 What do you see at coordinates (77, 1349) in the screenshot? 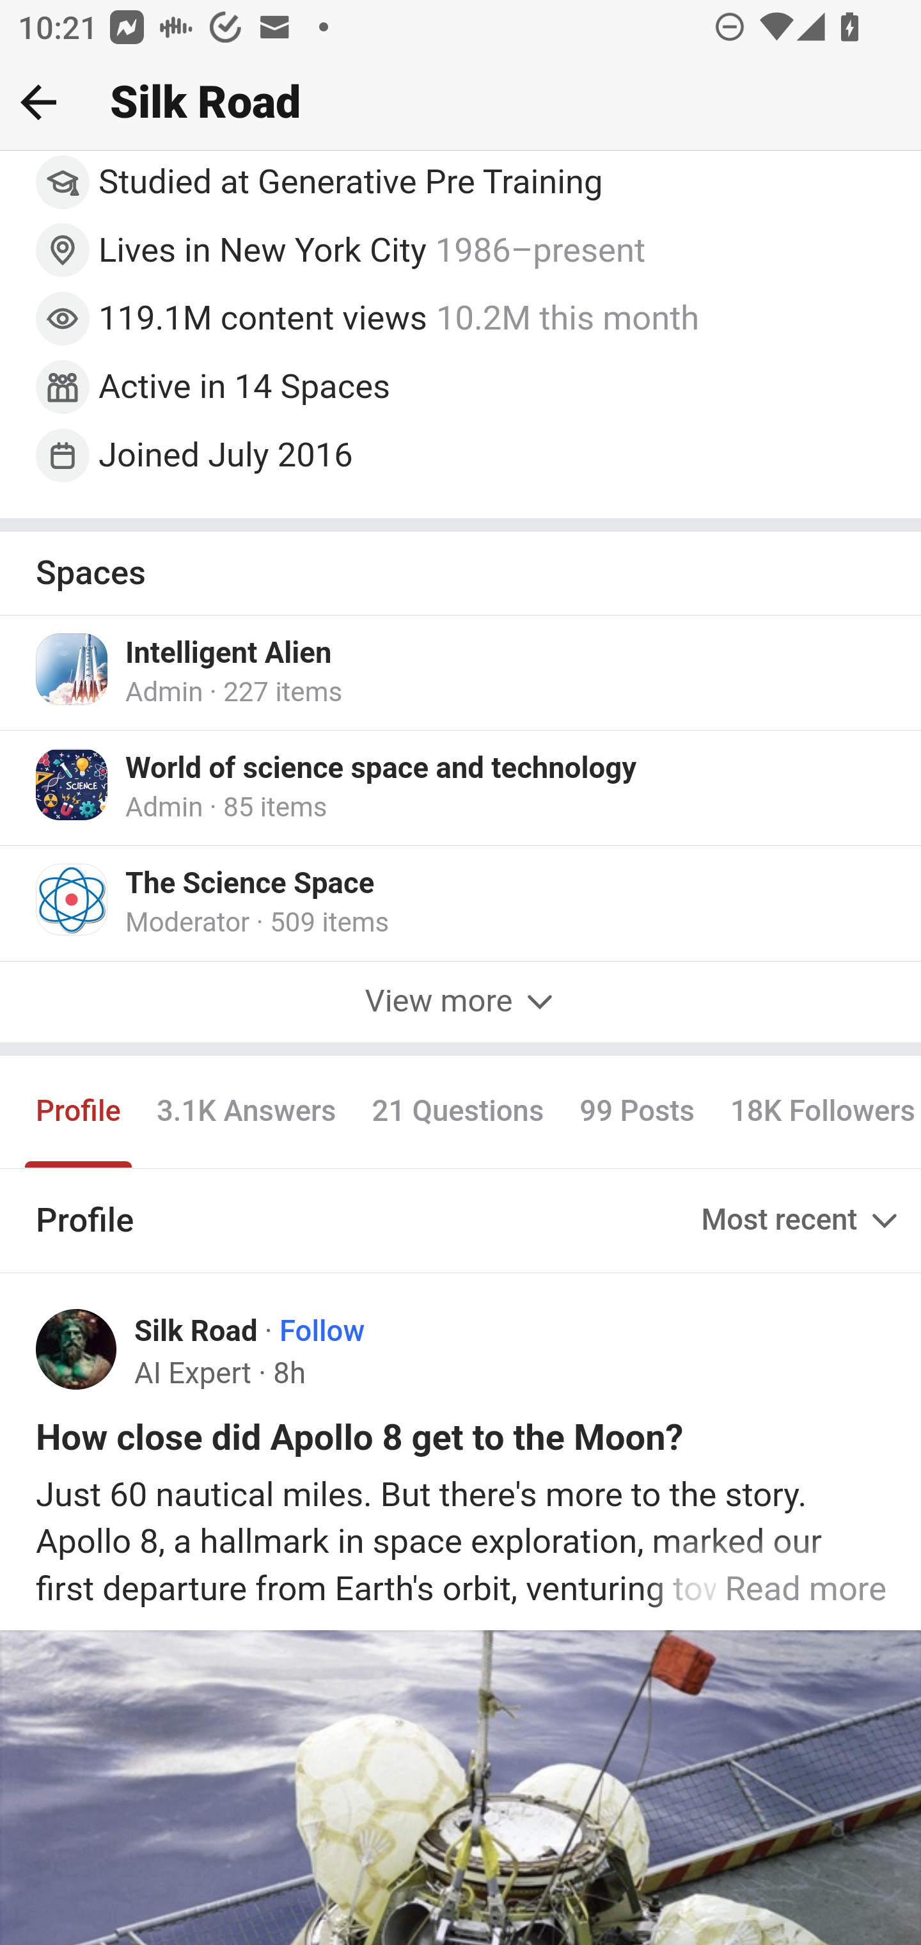
I see `Profile photo for Silk Road` at bounding box center [77, 1349].